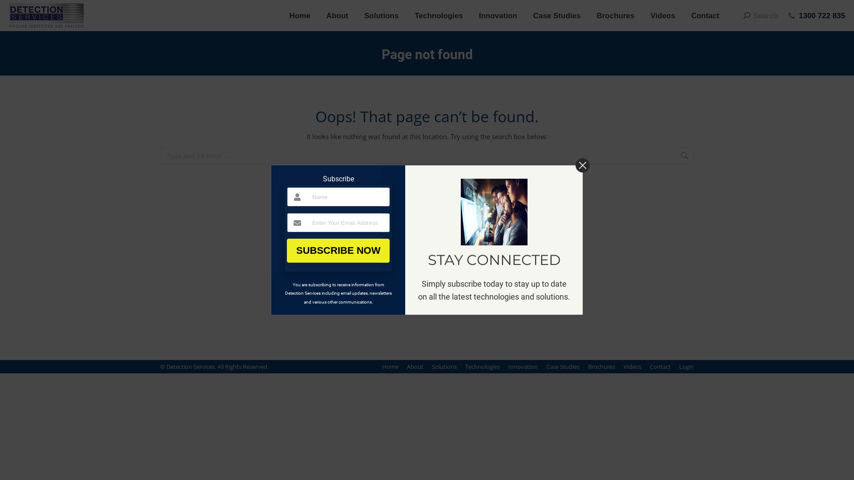 The width and height of the screenshot is (854, 480). I want to click on Login, so click(687, 367).